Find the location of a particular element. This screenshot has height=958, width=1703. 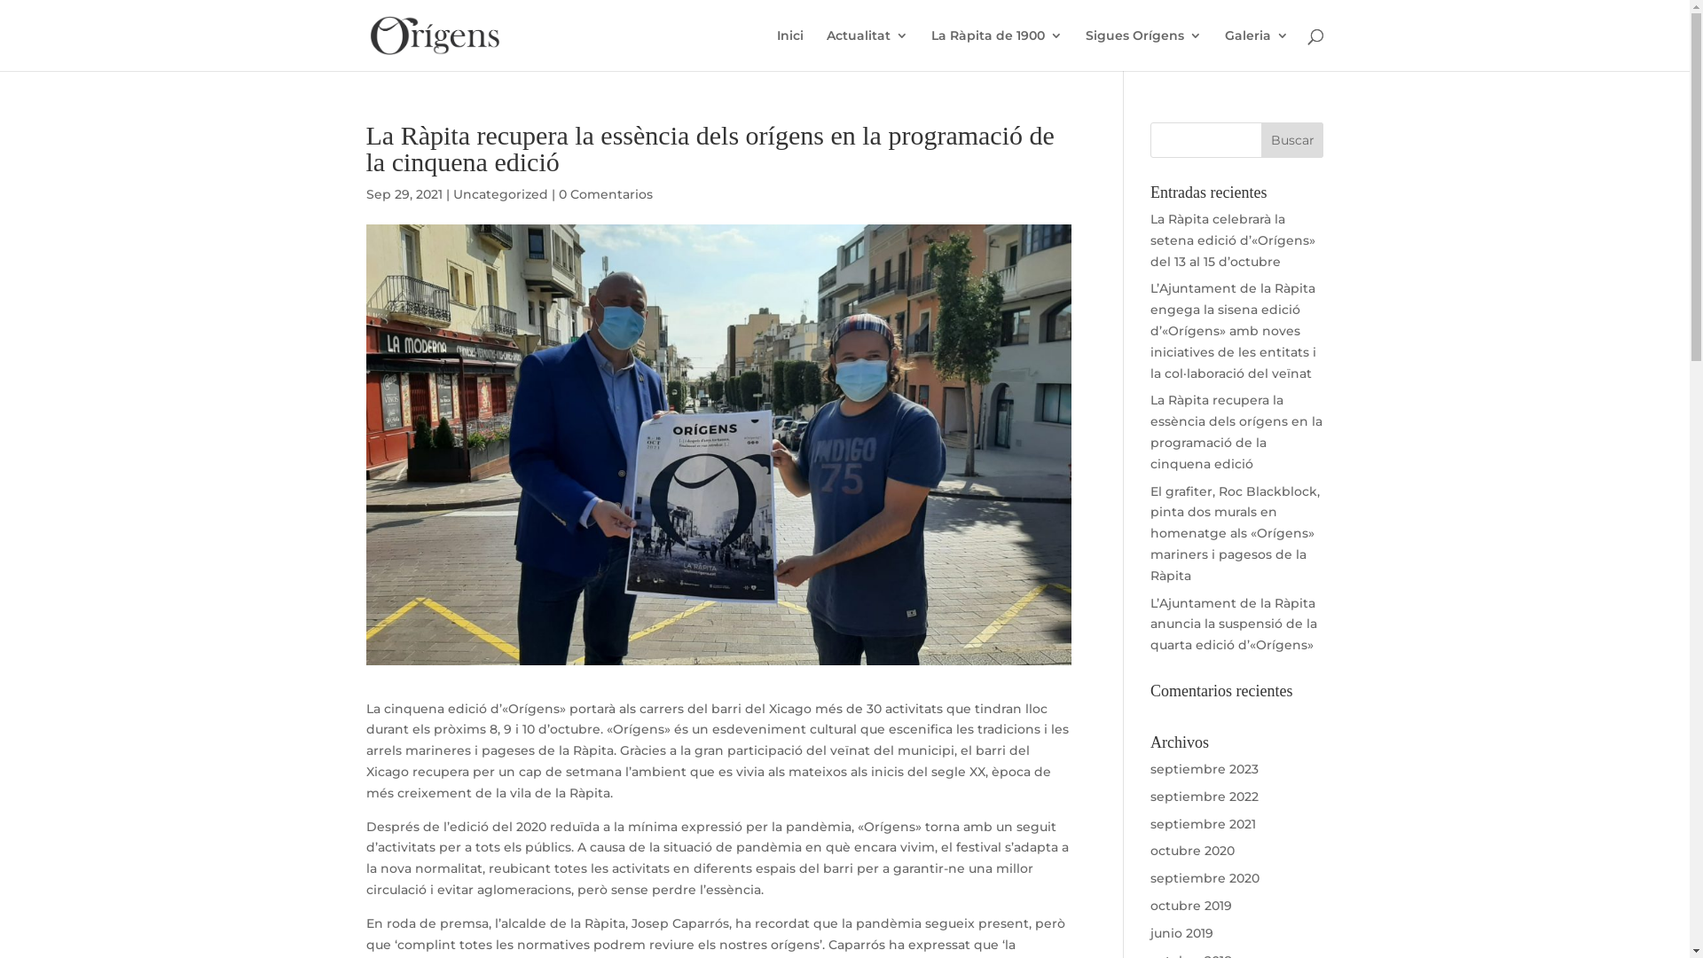

octubre 2020 is located at coordinates (1192, 851).